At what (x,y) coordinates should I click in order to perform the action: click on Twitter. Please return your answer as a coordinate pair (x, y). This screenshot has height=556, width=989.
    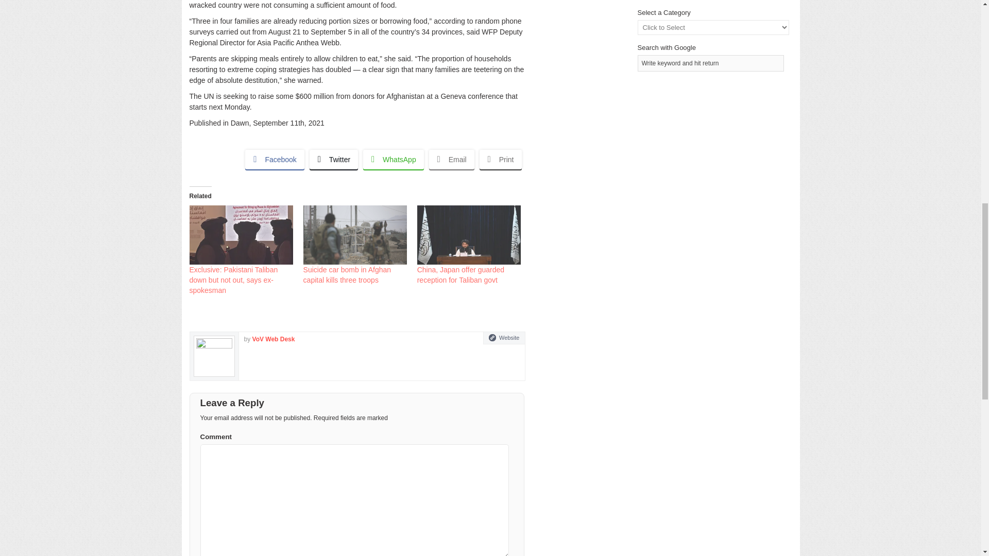
    Looking at the image, I should click on (334, 160).